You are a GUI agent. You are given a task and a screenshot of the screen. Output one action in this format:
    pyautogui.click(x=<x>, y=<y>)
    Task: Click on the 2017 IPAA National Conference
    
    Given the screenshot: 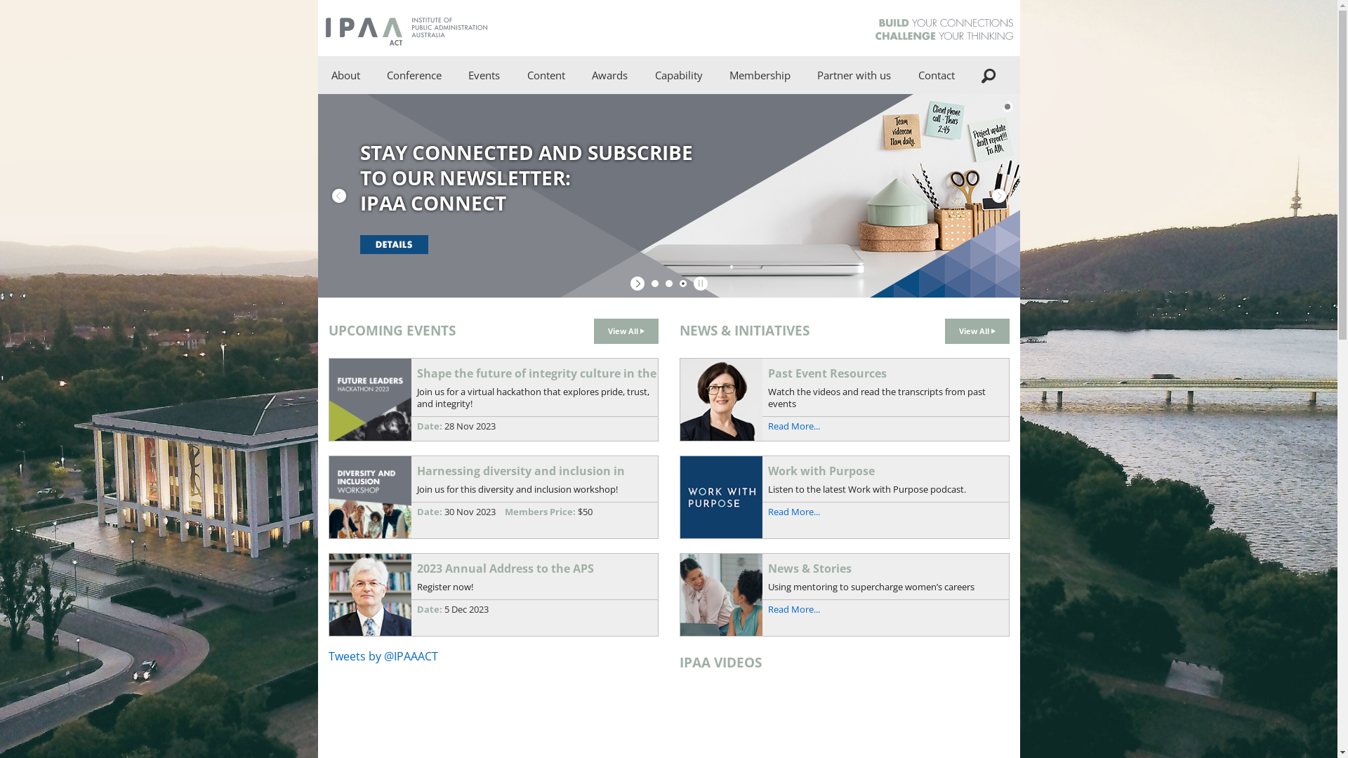 What is the action you would take?
    pyautogui.click(x=472, y=191)
    